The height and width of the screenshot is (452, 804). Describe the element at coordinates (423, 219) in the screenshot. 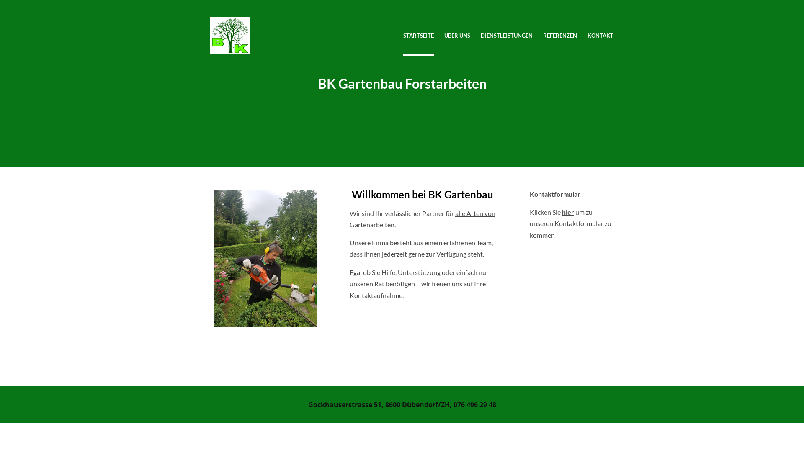

I see `alle Arten von G` at that location.